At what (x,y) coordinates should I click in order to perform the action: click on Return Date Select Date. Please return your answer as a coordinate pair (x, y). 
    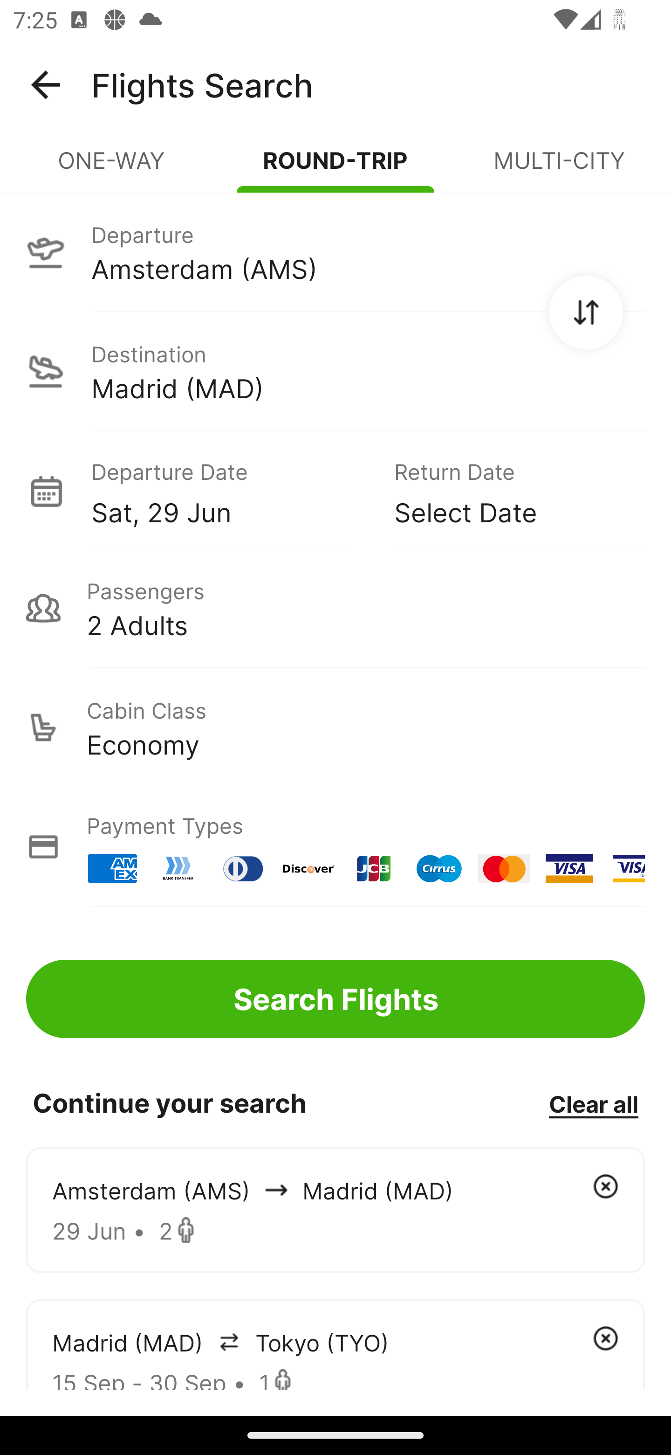
    Looking at the image, I should click on (506, 491).